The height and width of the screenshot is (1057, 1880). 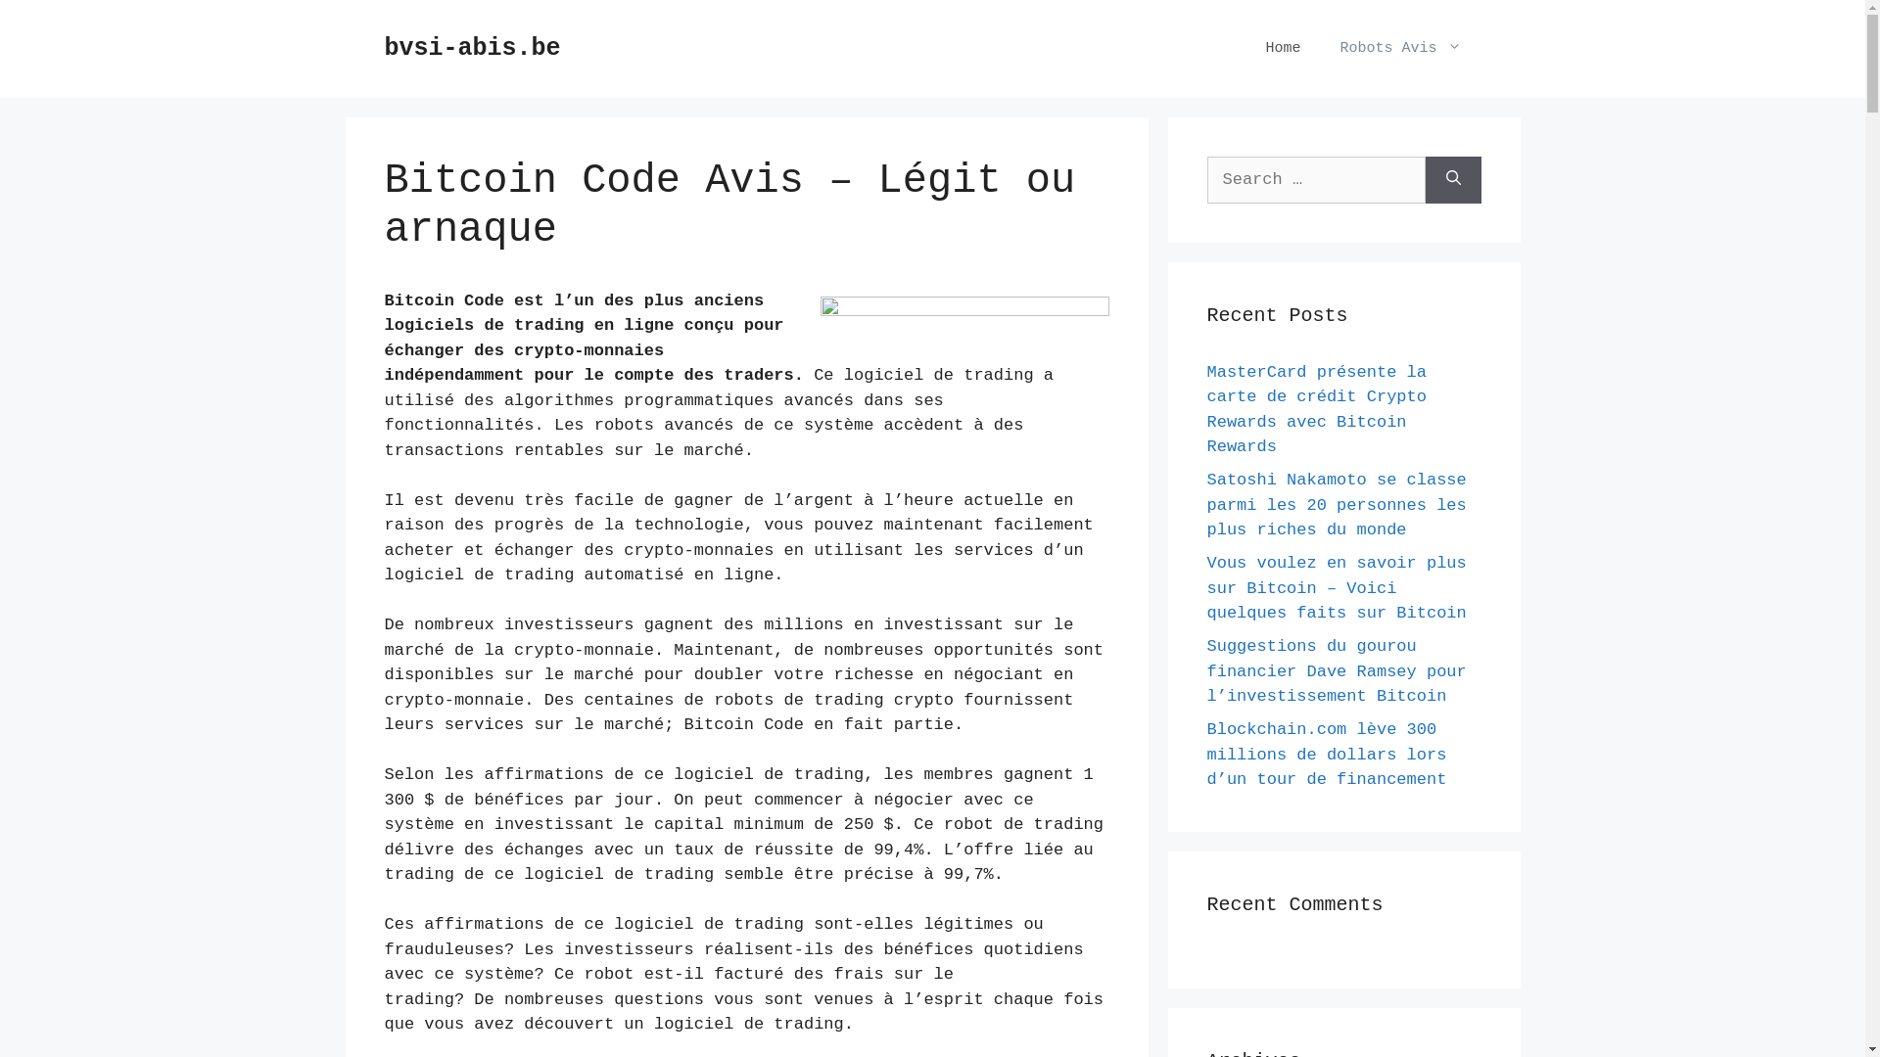 What do you see at coordinates (1316, 180) in the screenshot?
I see `Search for:` at bounding box center [1316, 180].